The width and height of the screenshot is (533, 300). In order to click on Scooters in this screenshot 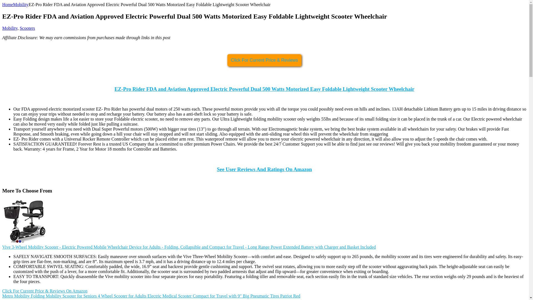, I will do `click(27, 28)`.